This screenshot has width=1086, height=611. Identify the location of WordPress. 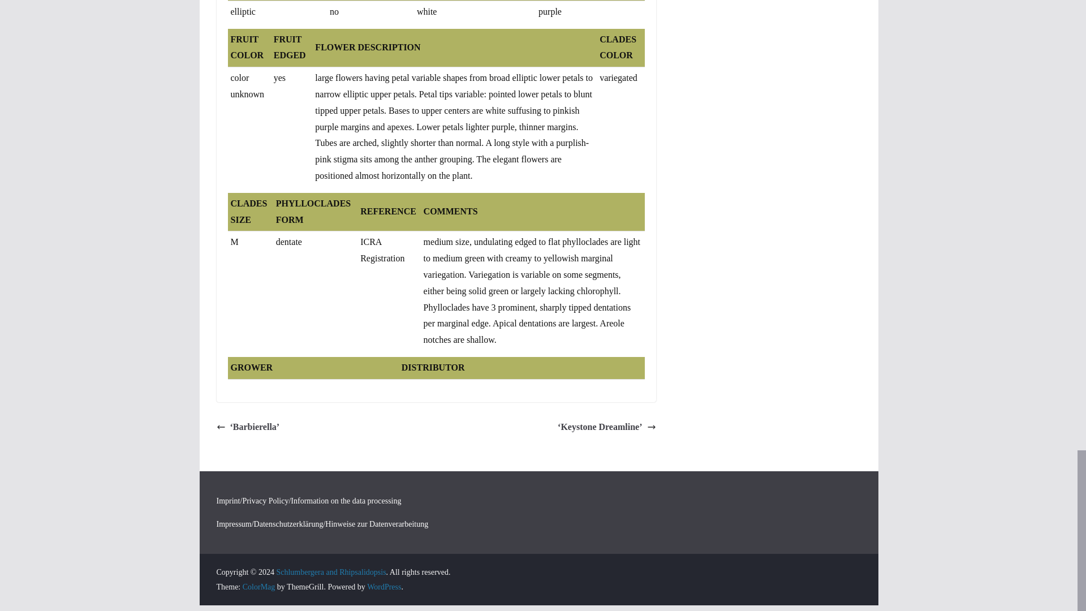
(383, 587).